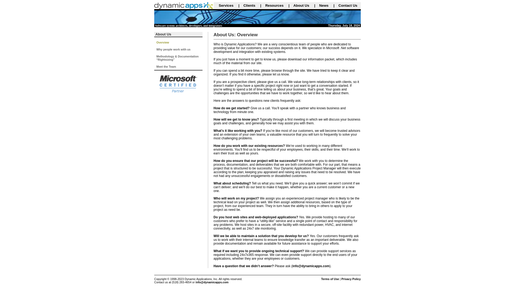 The image size is (515, 290). What do you see at coordinates (351, 279) in the screenshot?
I see `Privacy Policy` at bounding box center [351, 279].